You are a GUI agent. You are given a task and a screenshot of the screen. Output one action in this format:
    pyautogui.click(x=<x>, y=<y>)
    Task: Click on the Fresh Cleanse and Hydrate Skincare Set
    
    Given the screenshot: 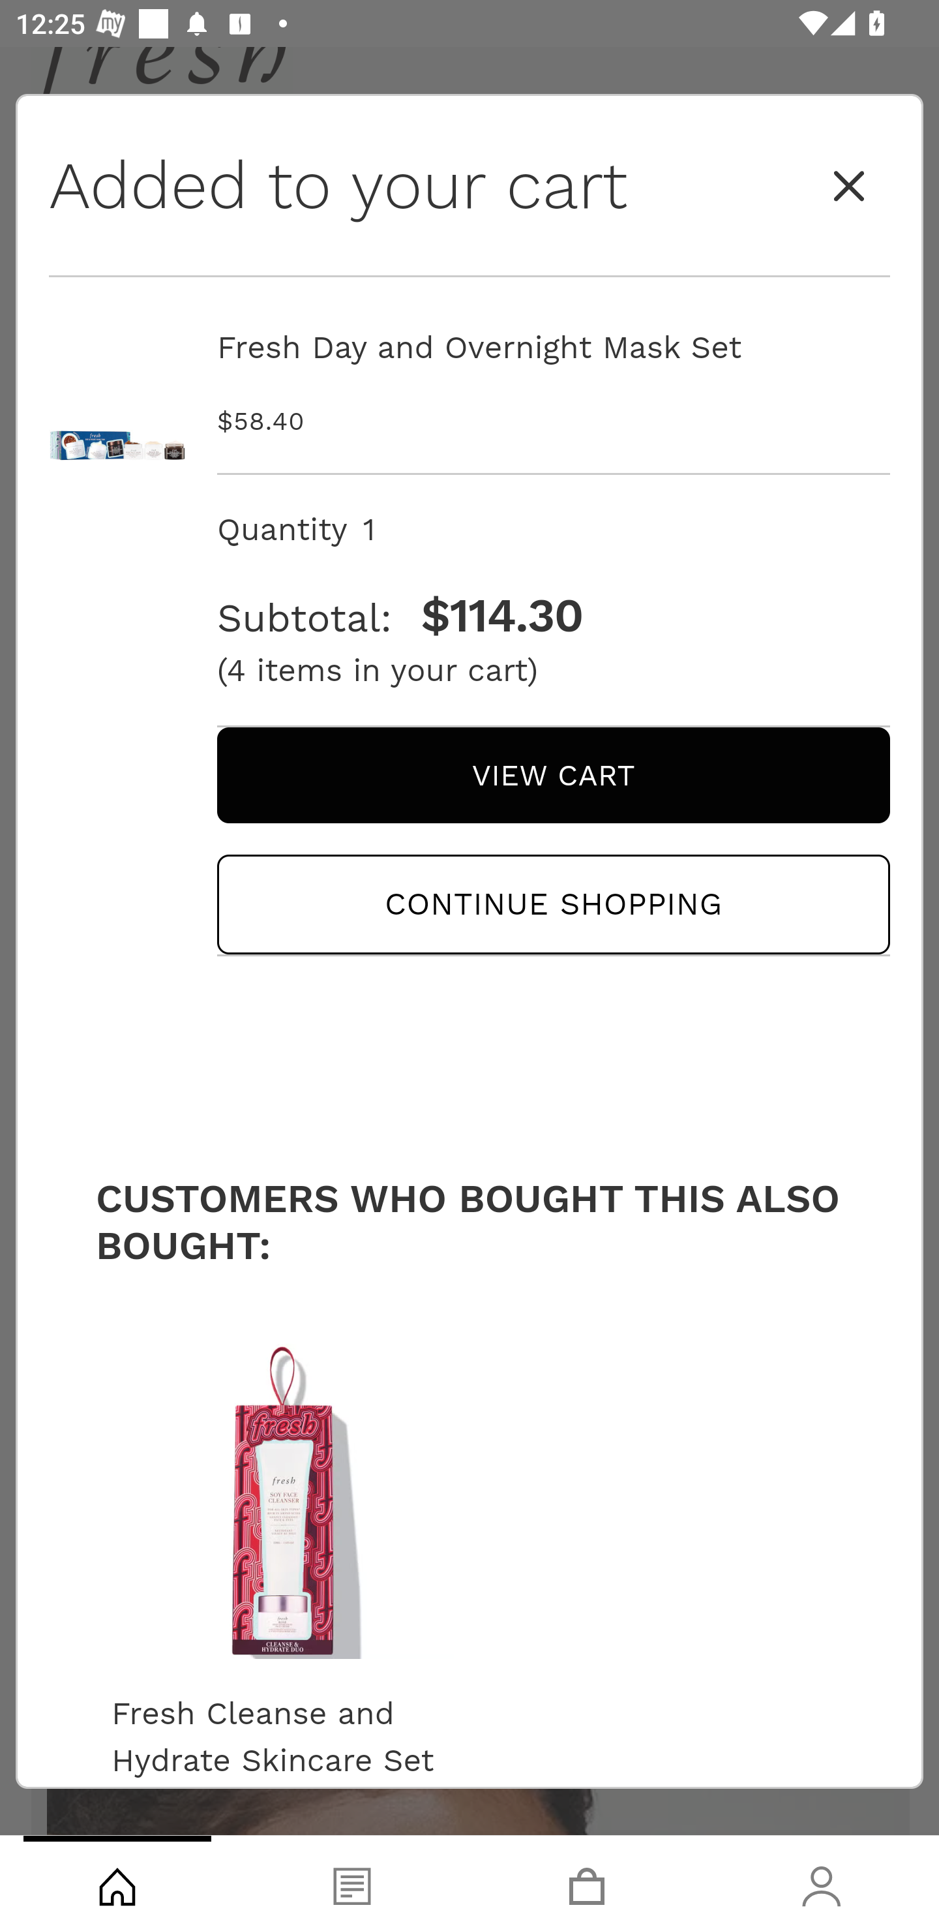 What is the action you would take?
    pyautogui.click(x=282, y=1737)
    